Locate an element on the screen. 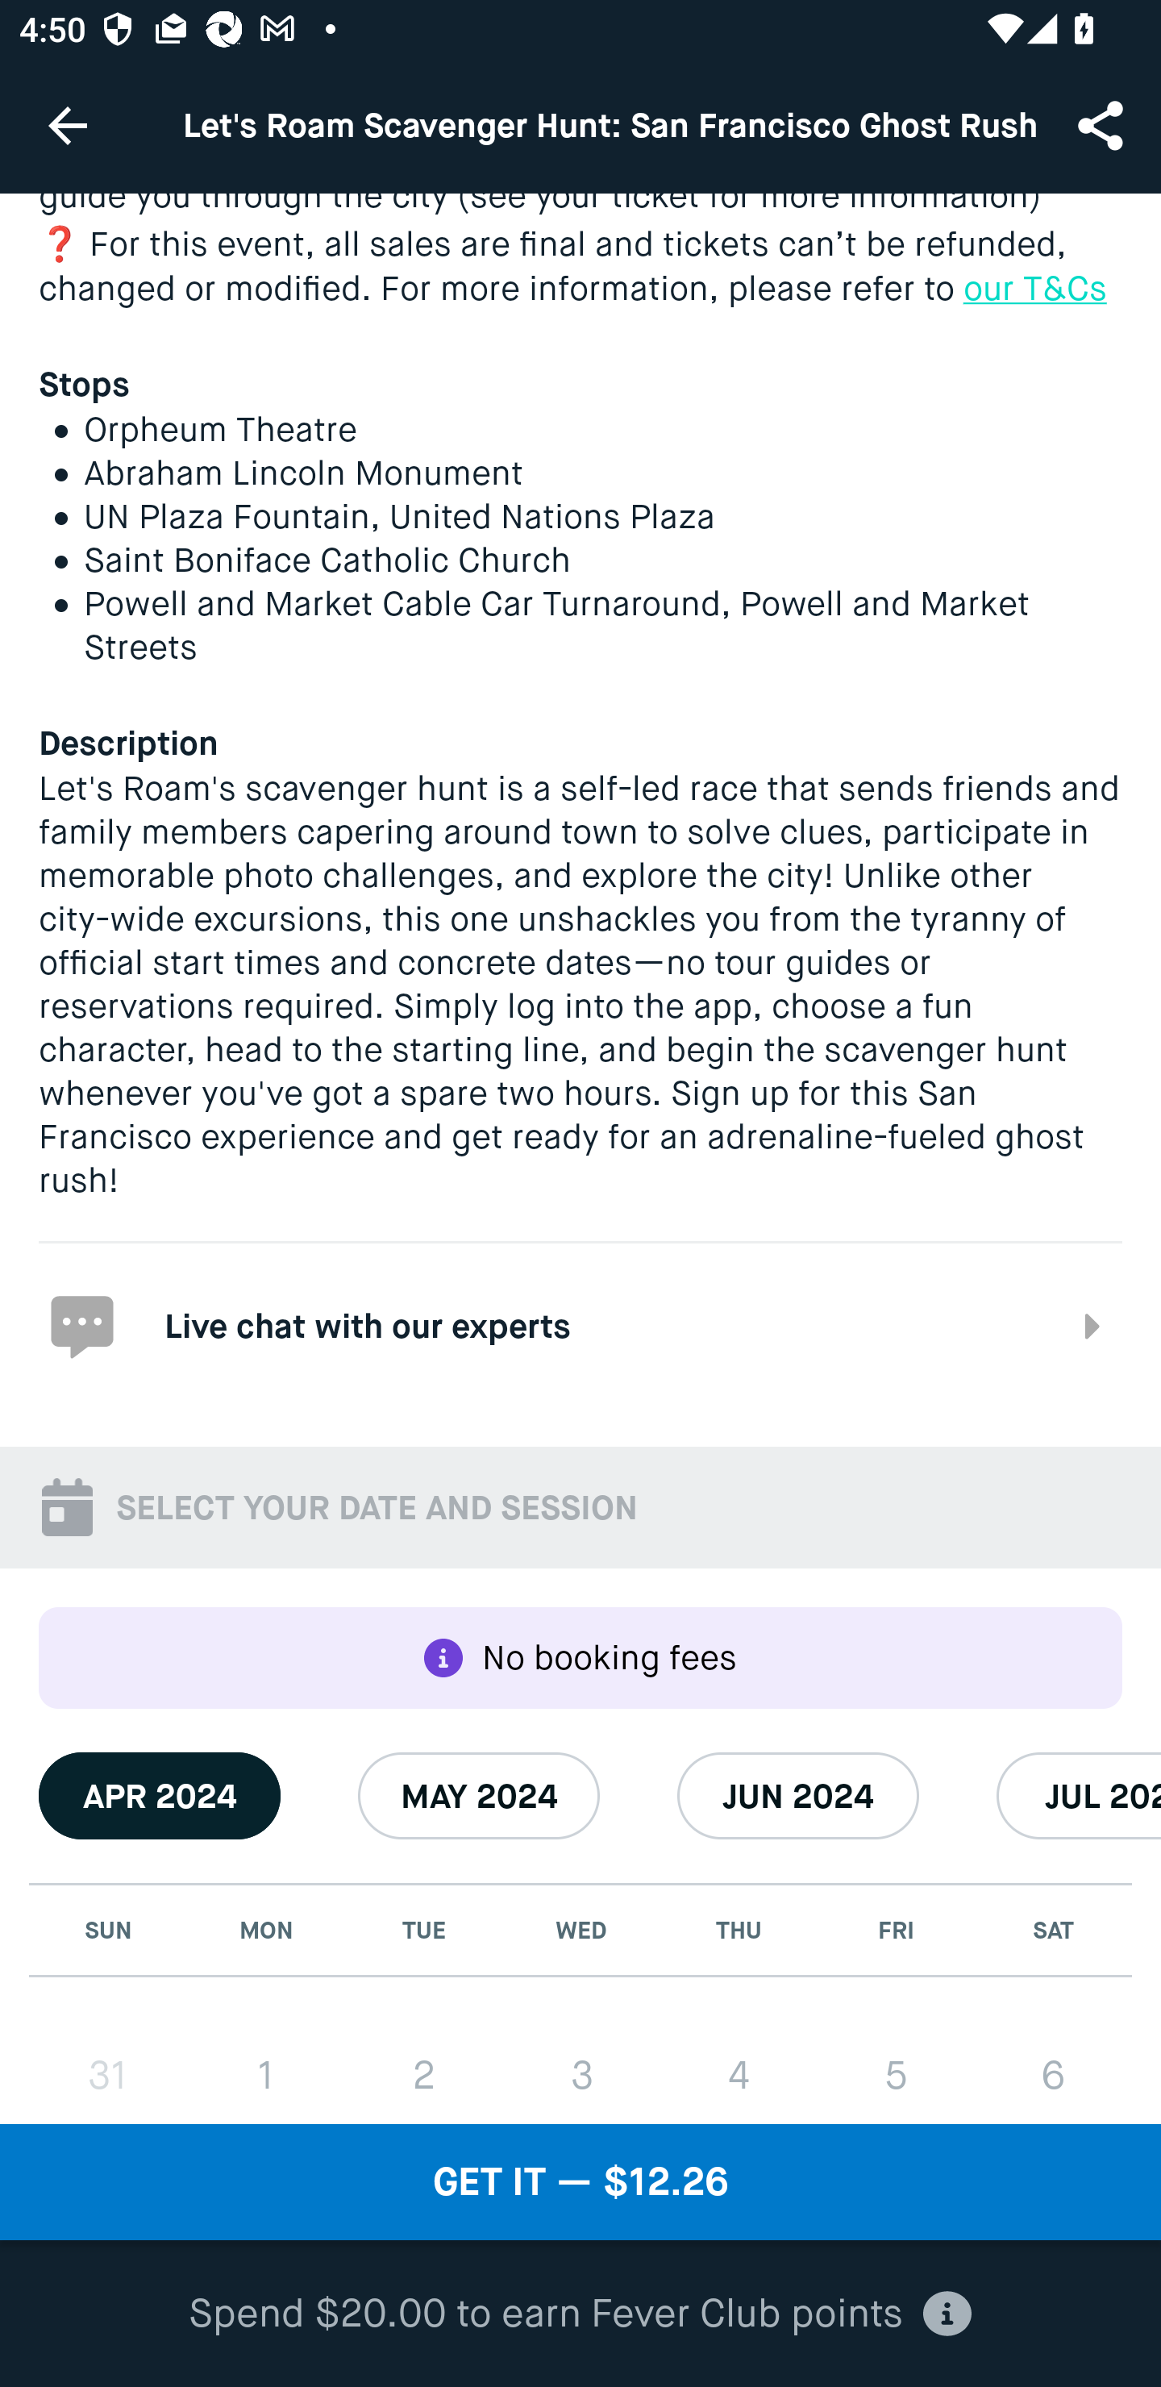  Navigate up is located at coordinates (68, 125).